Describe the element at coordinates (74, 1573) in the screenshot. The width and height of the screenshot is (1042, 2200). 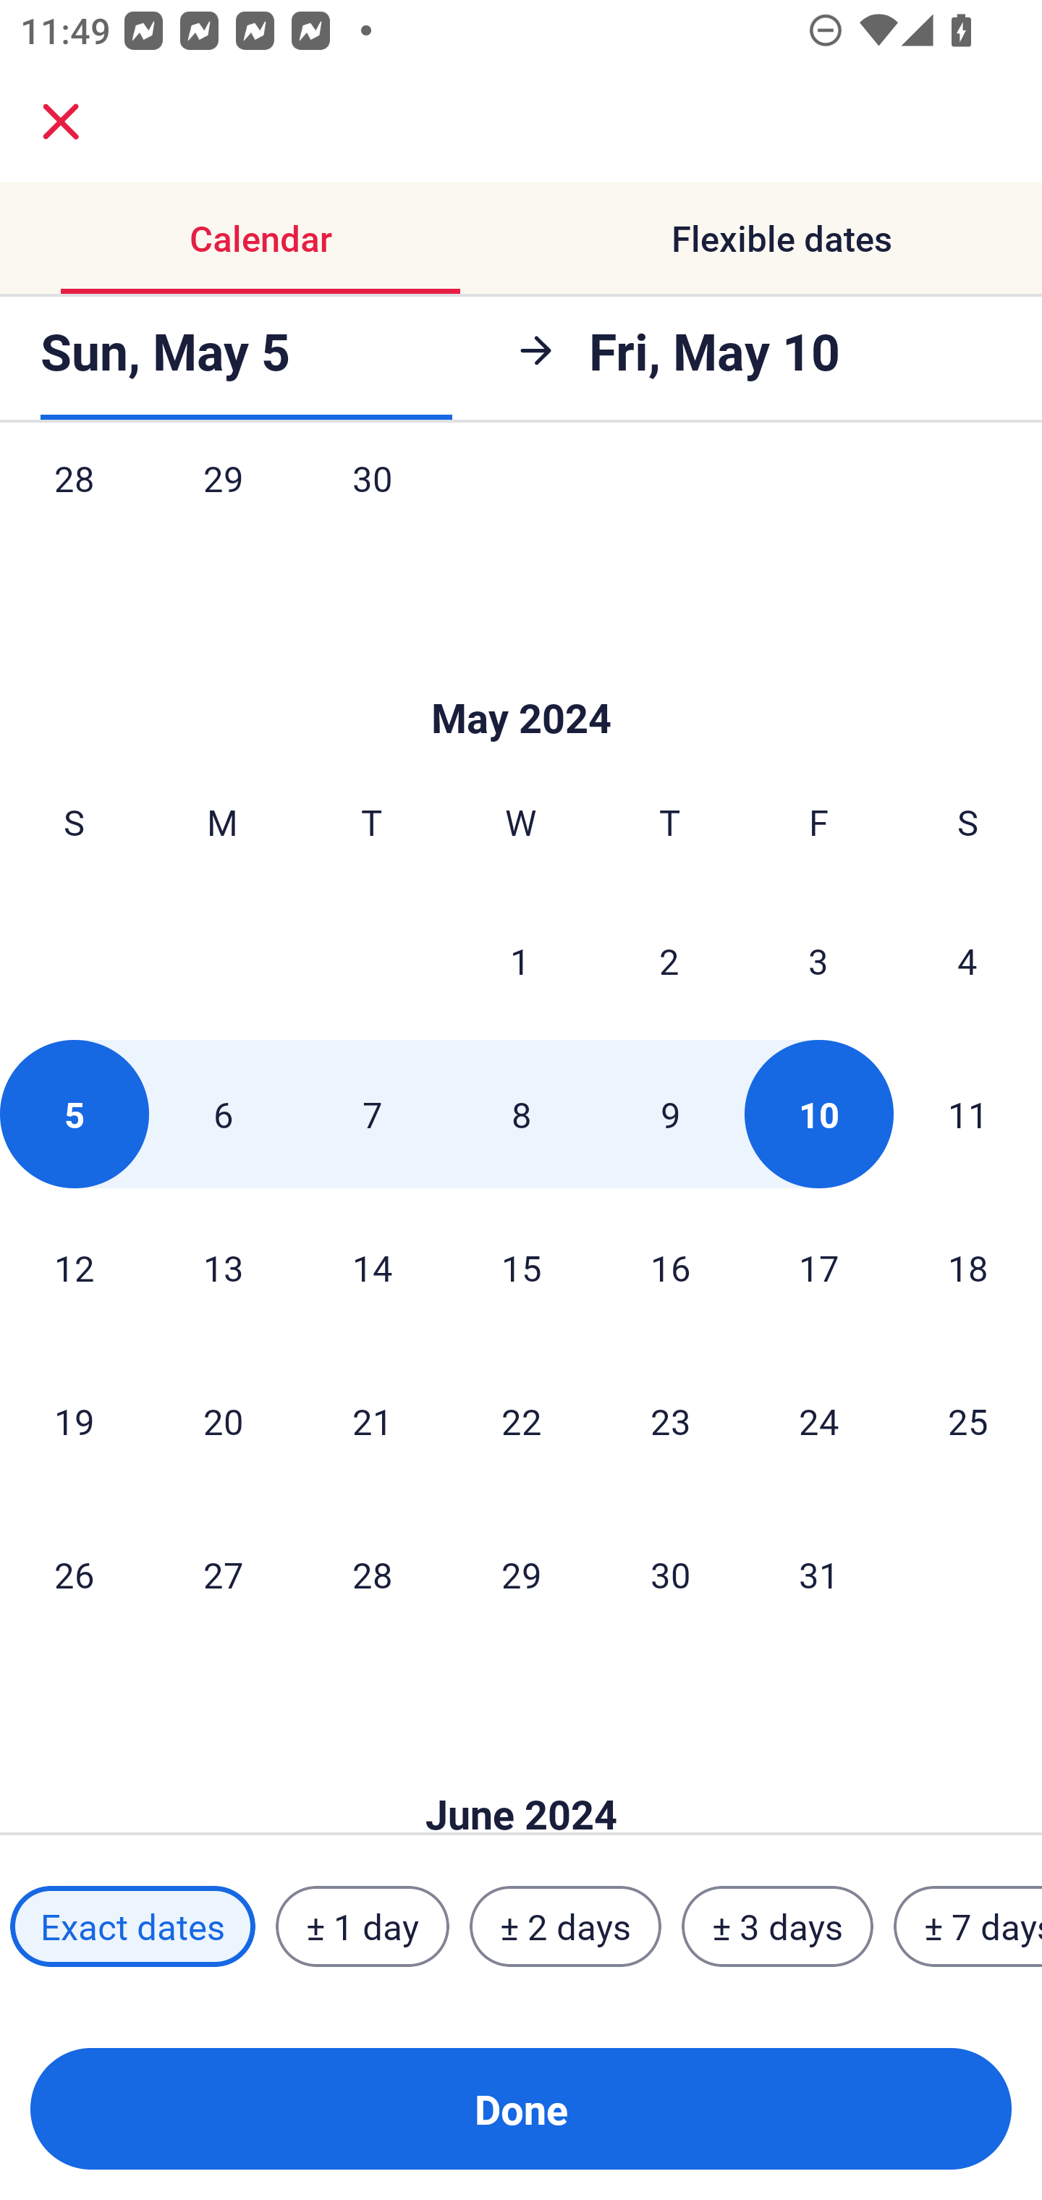
I see `26 Sunday, May 26, 2024` at that location.